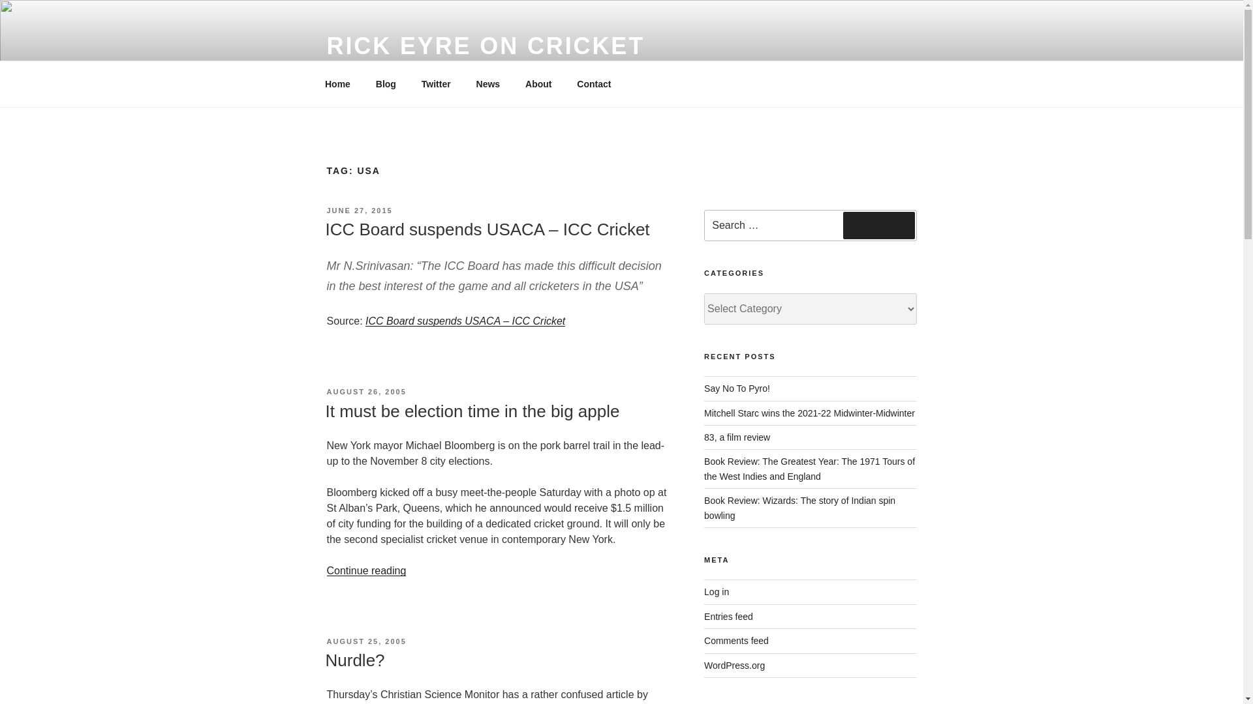 Image resolution: width=1253 pixels, height=704 pixels. Describe the element at coordinates (359, 211) in the screenshot. I see `JUNE 27, 2015` at that location.